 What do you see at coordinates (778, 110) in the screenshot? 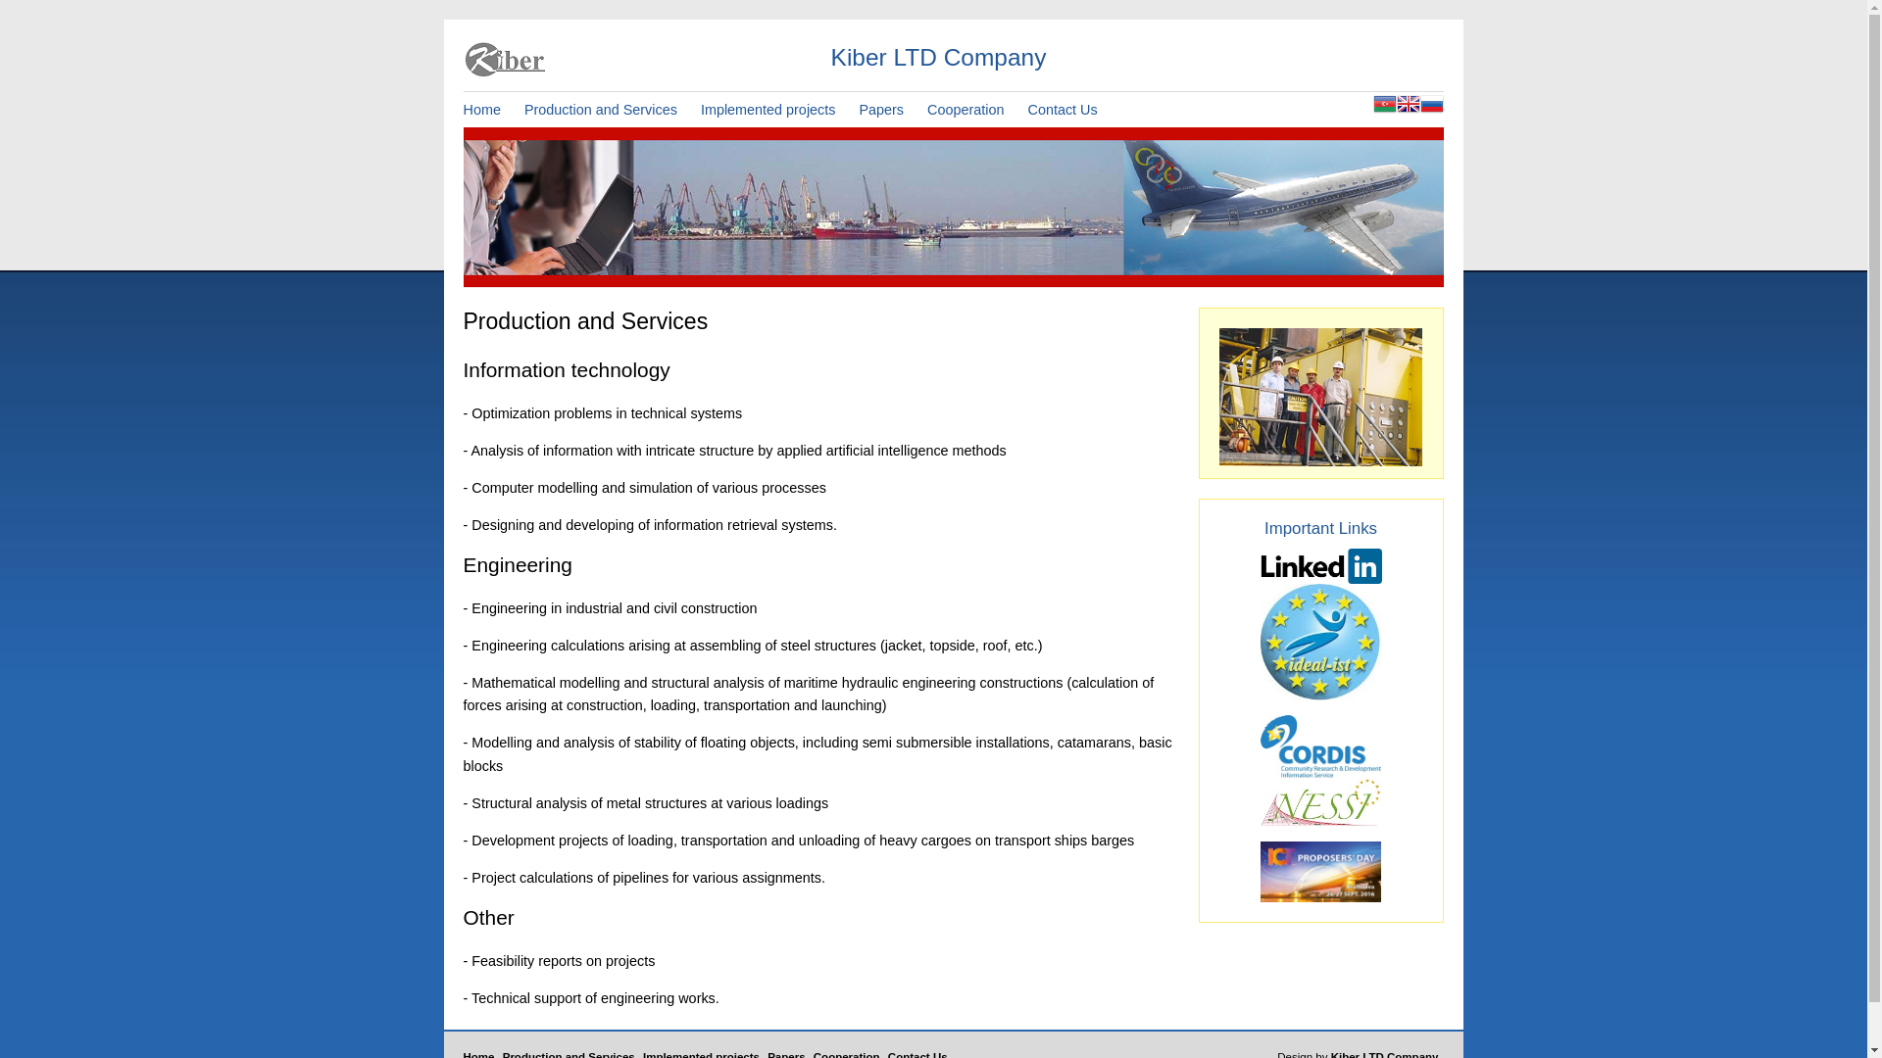
I see `Implemented projects` at bounding box center [778, 110].